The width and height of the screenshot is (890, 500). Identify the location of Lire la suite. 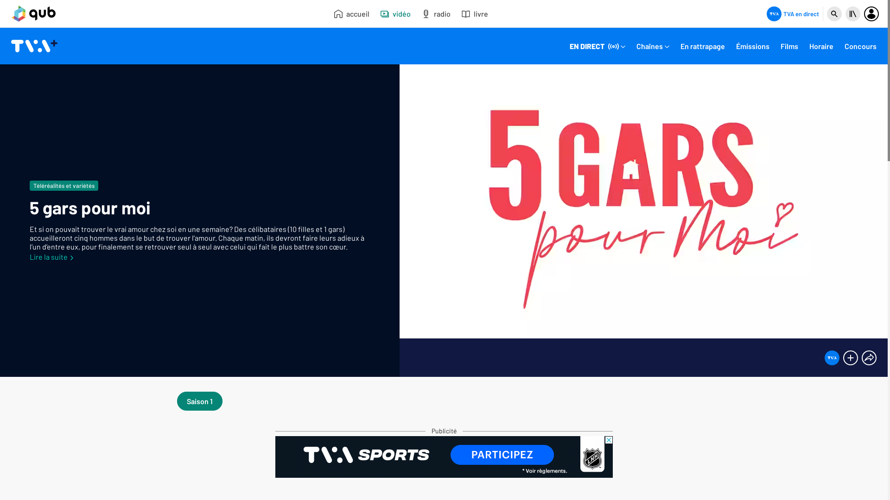
(52, 256).